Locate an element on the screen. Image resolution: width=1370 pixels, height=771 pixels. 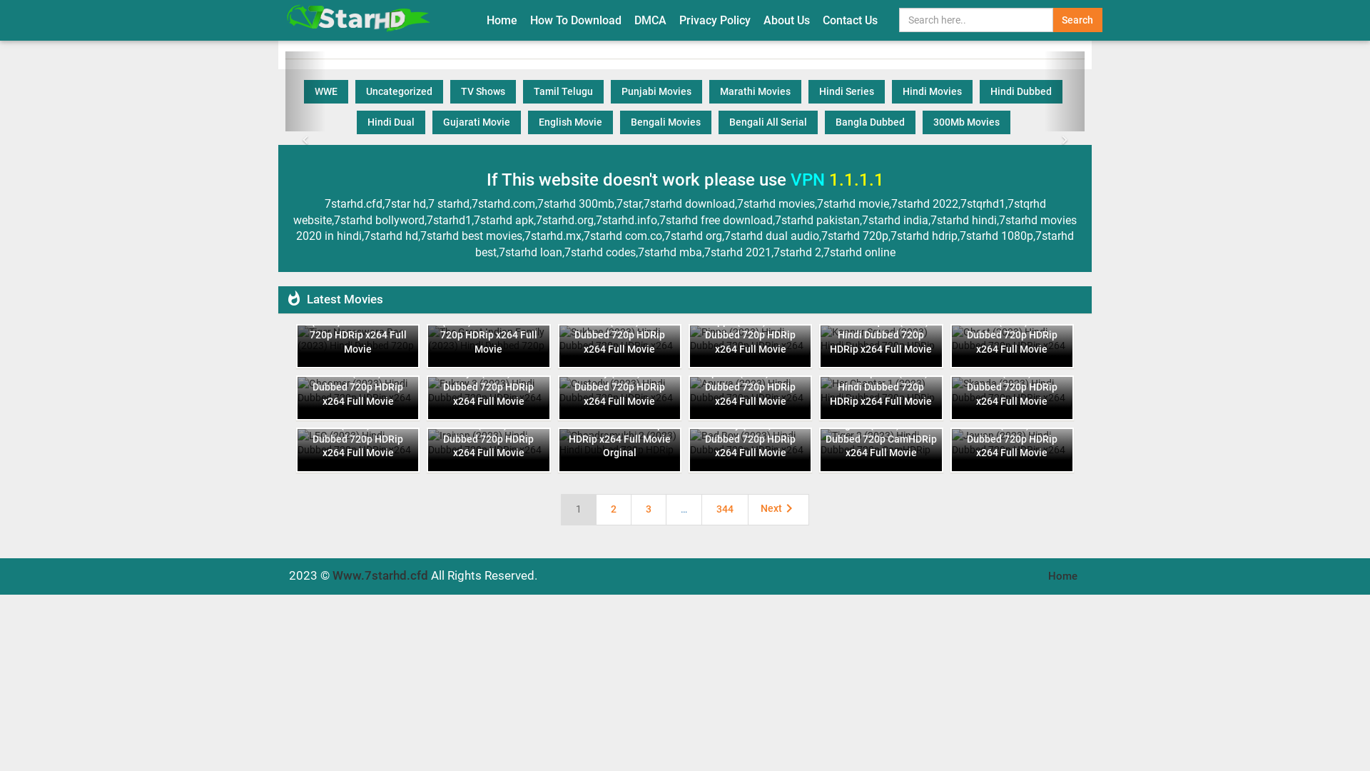
TV Shows is located at coordinates (483, 91).